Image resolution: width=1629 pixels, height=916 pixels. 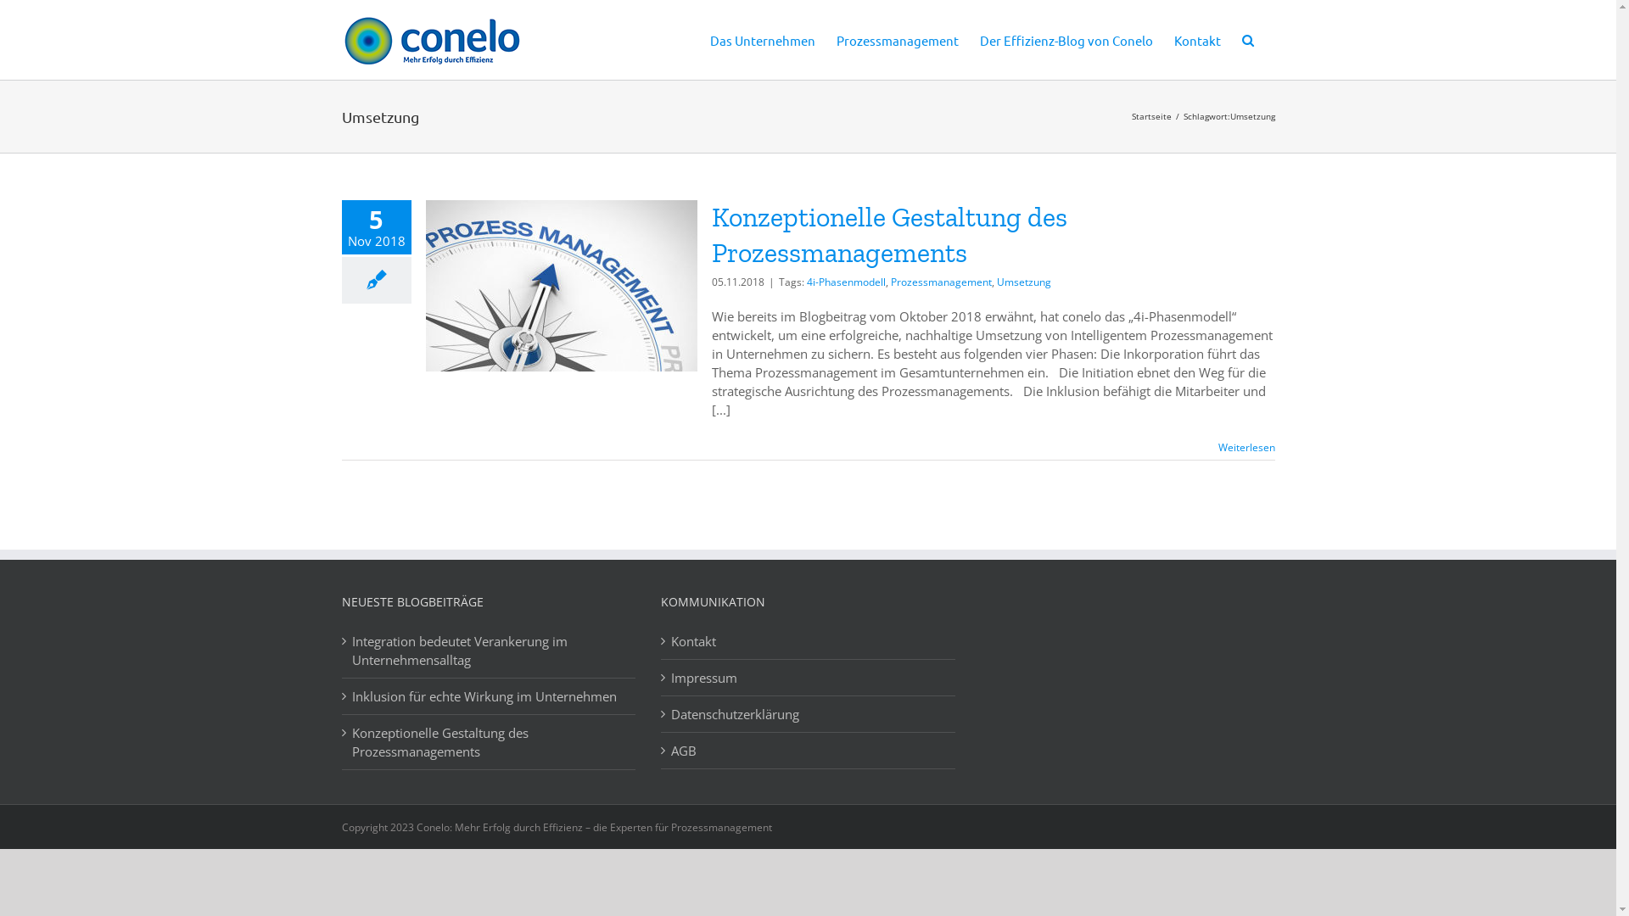 What do you see at coordinates (809, 678) in the screenshot?
I see `Impressum` at bounding box center [809, 678].